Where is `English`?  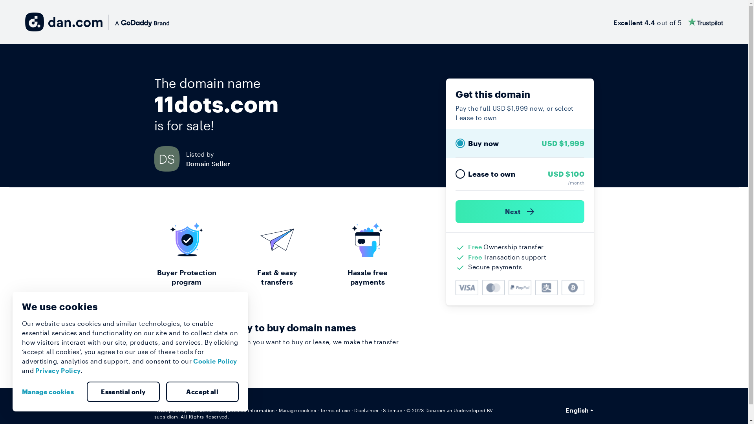
English is located at coordinates (580, 410).